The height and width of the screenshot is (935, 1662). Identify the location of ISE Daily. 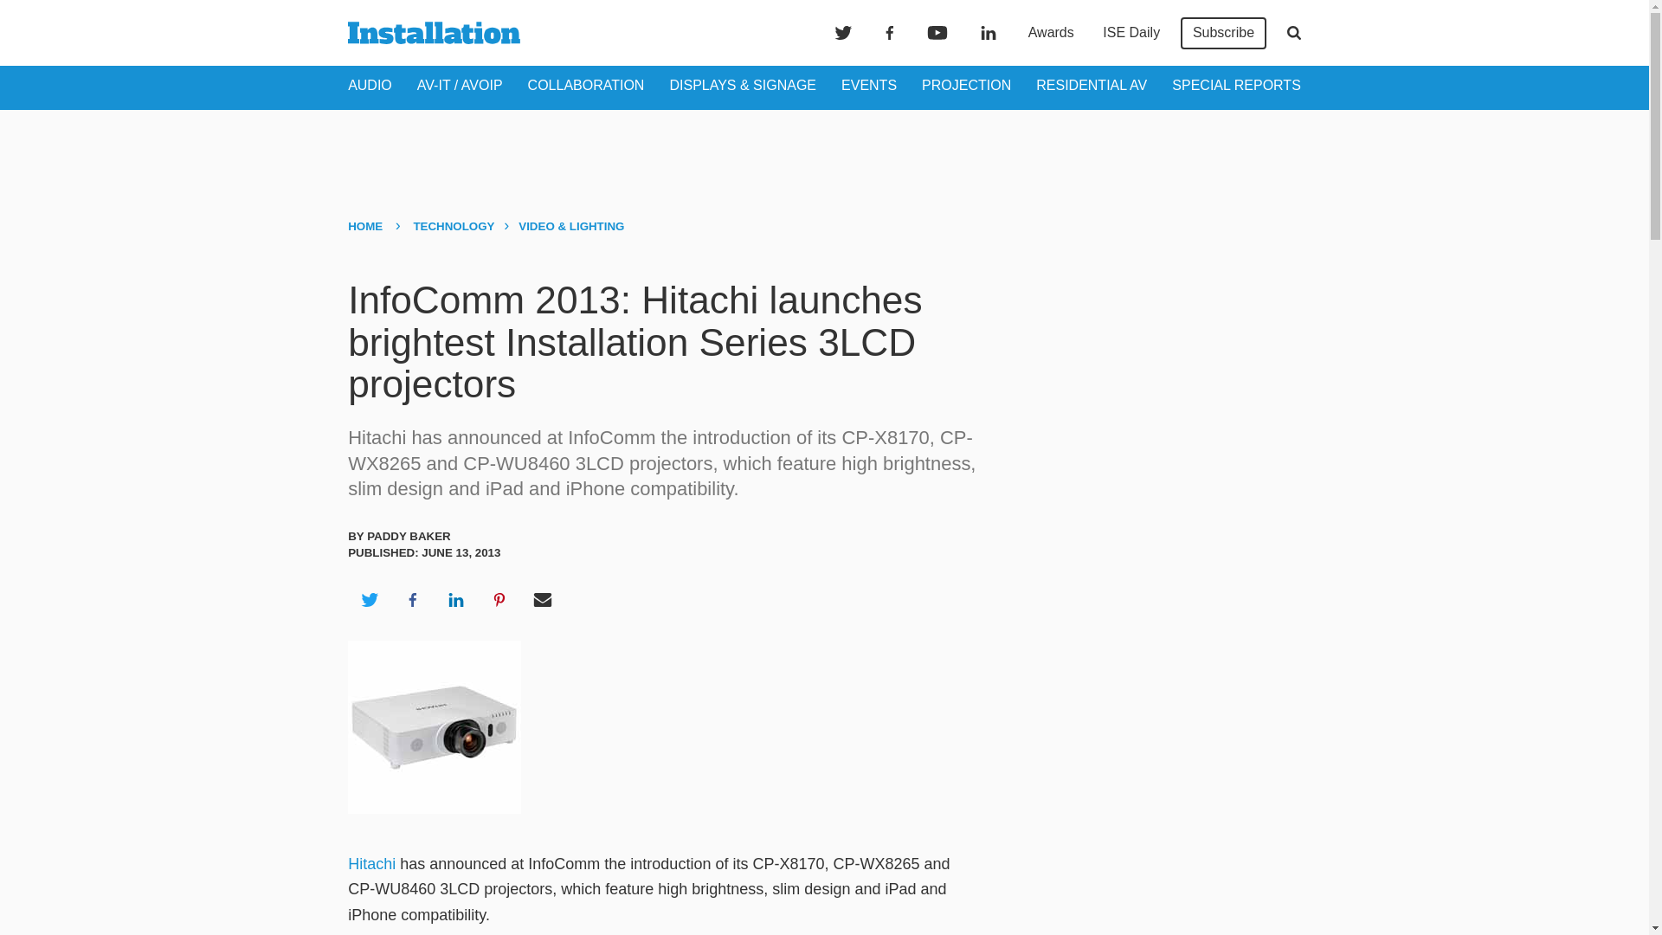
(1131, 33).